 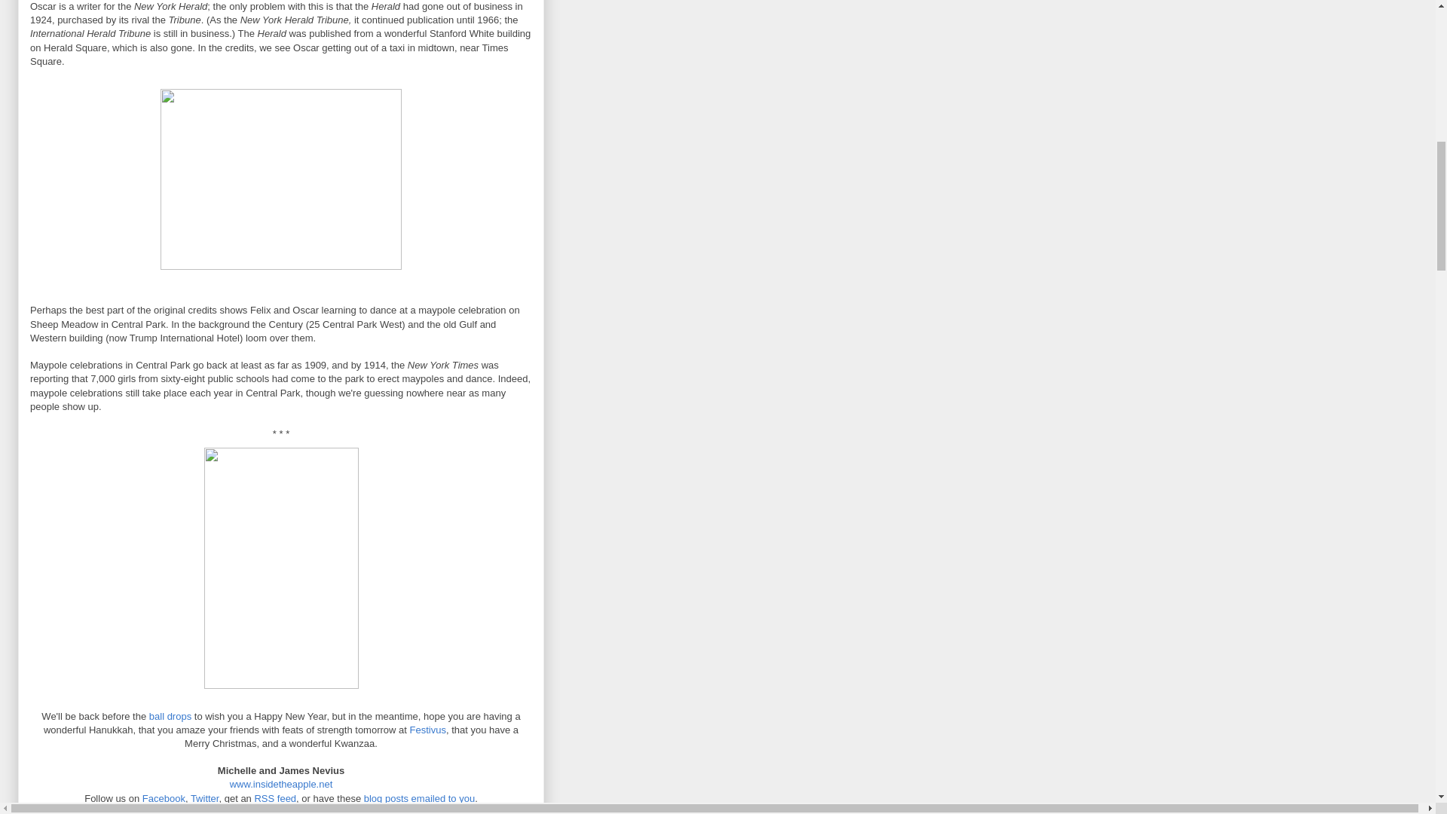 I want to click on blog posts emailed to you, so click(x=419, y=798).